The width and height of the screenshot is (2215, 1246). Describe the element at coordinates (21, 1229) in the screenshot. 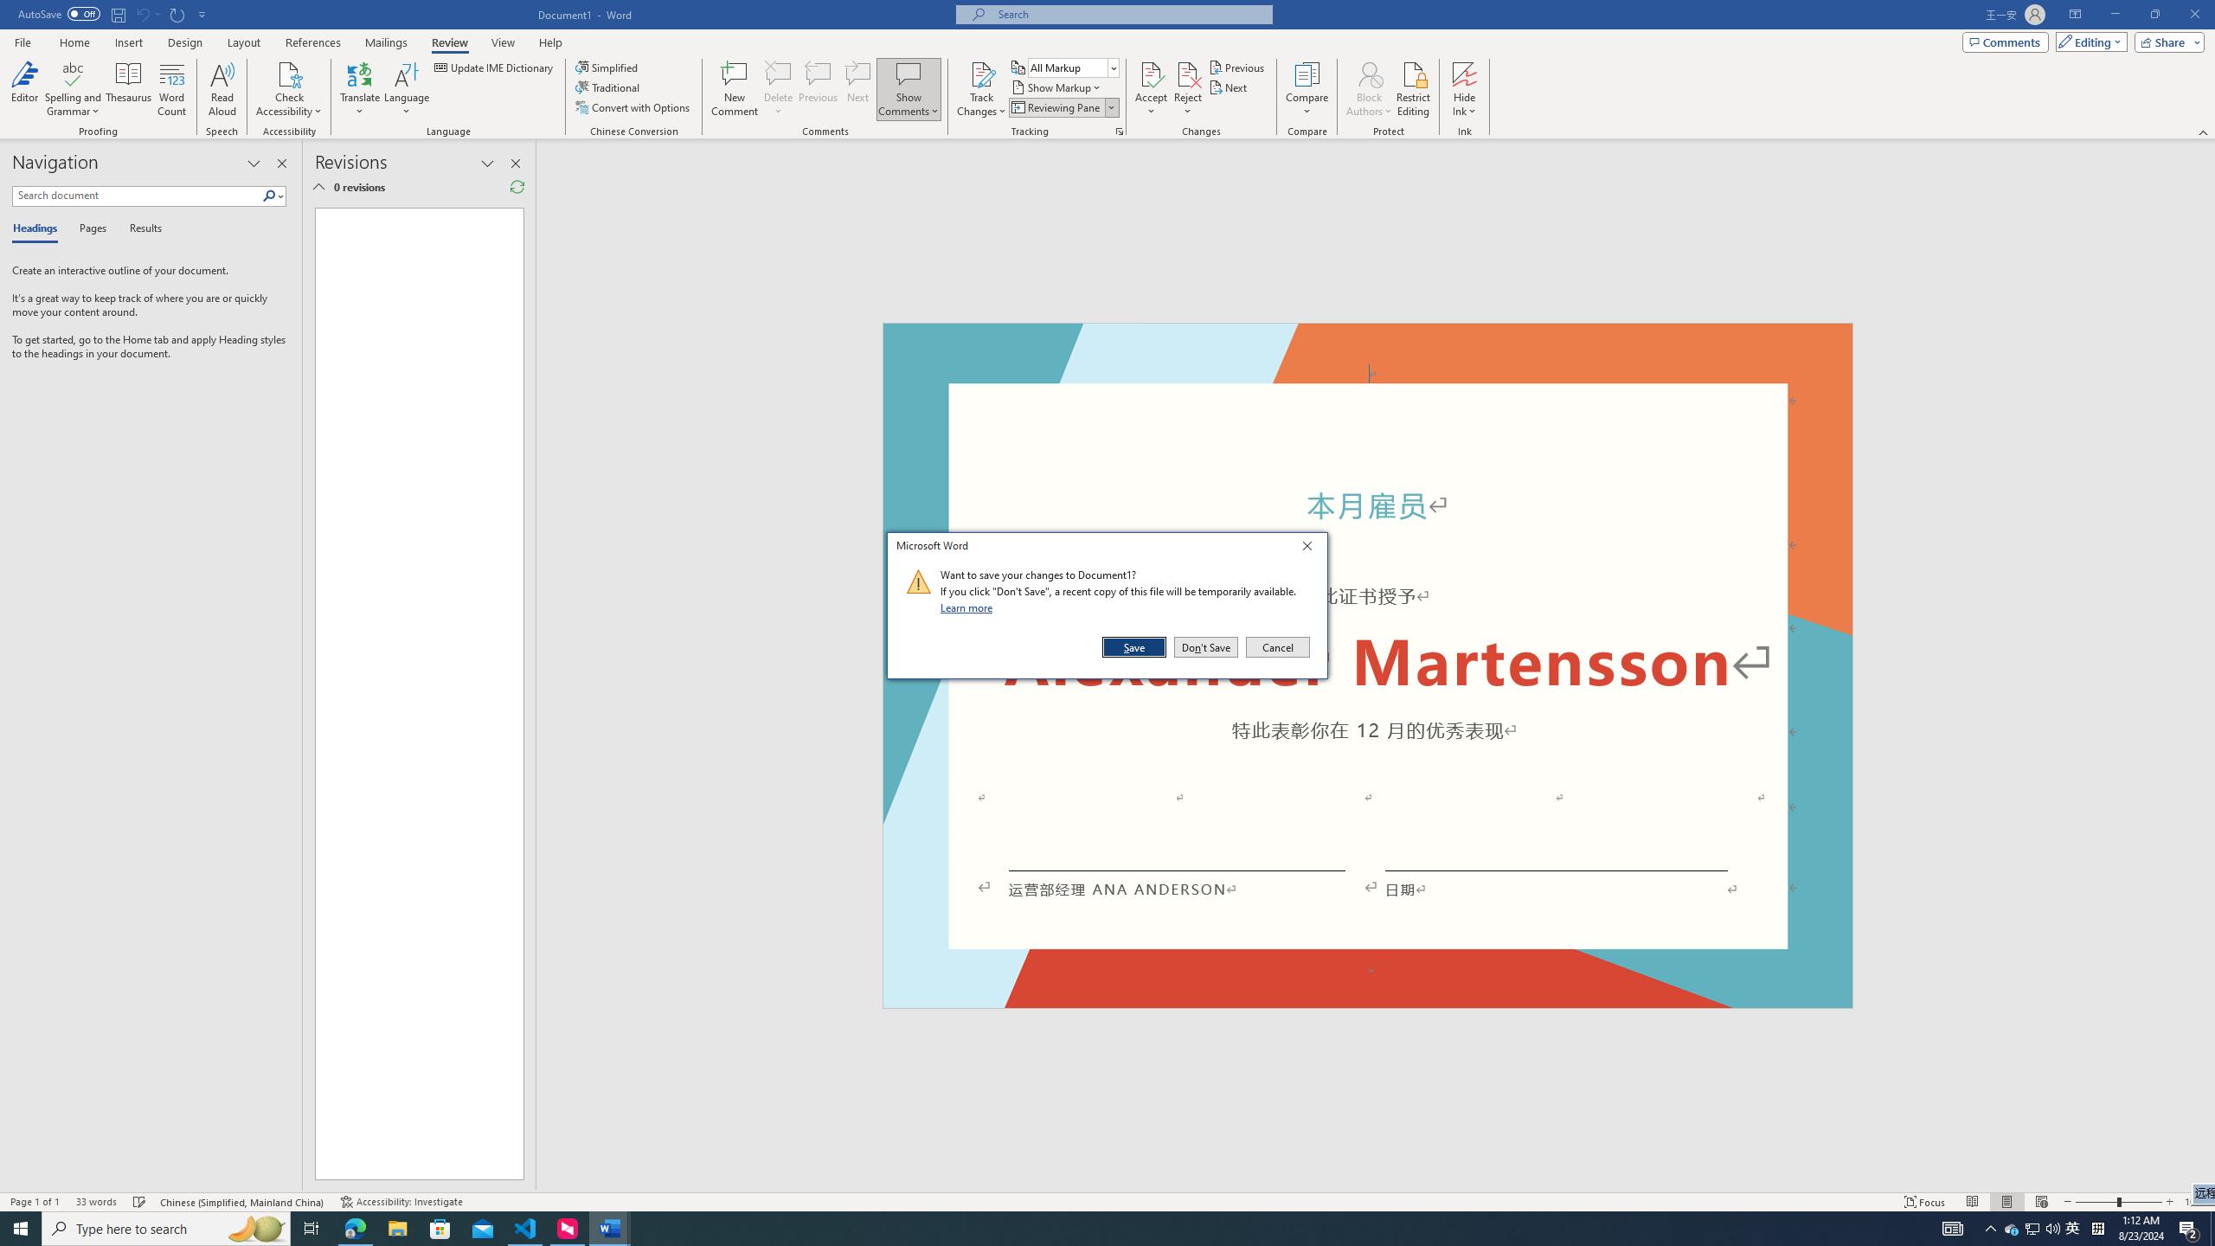

I see `Start` at that location.